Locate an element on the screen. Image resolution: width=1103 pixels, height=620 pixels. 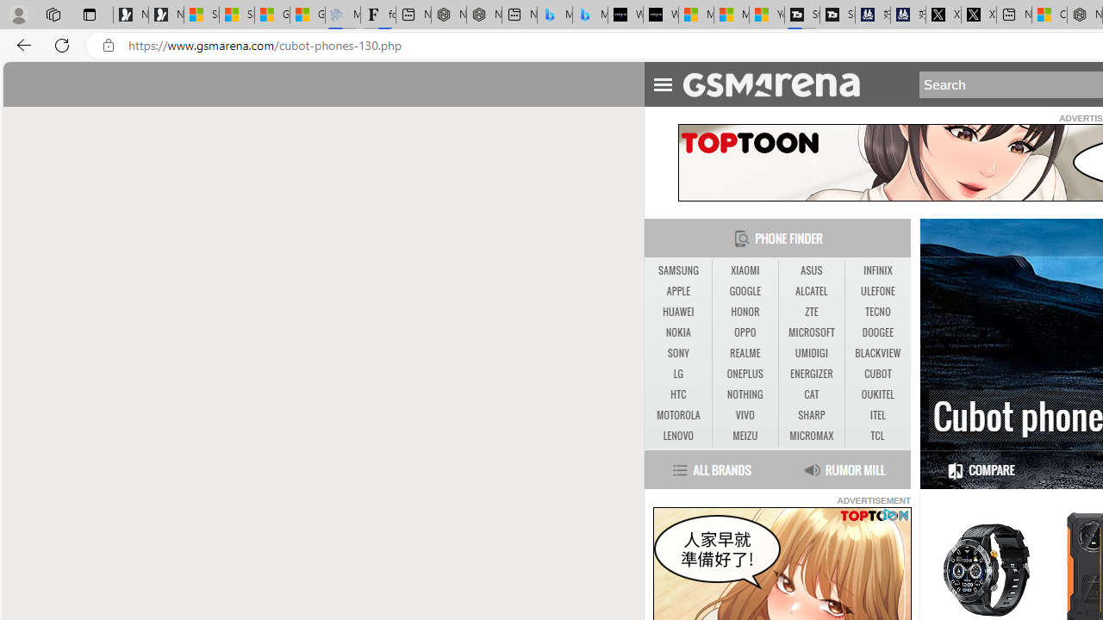
ITEL is located at coordinates (877, 416).